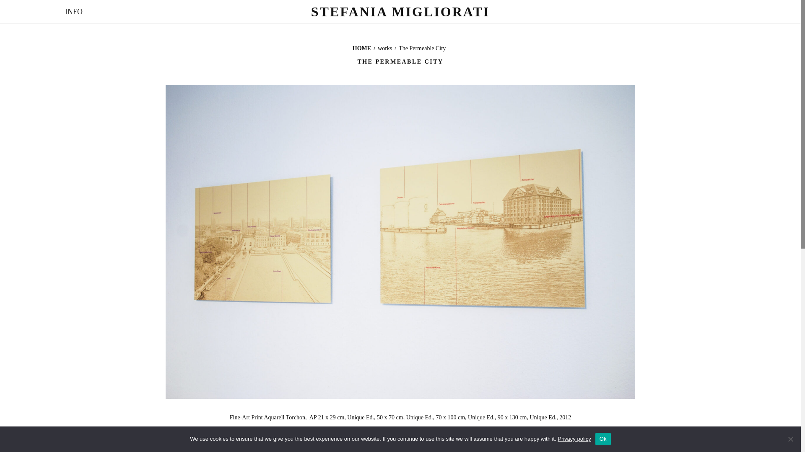  What do you see at coordinates (385, 49) in the screenshot?
I see `works` at bounding box center [385, 49].